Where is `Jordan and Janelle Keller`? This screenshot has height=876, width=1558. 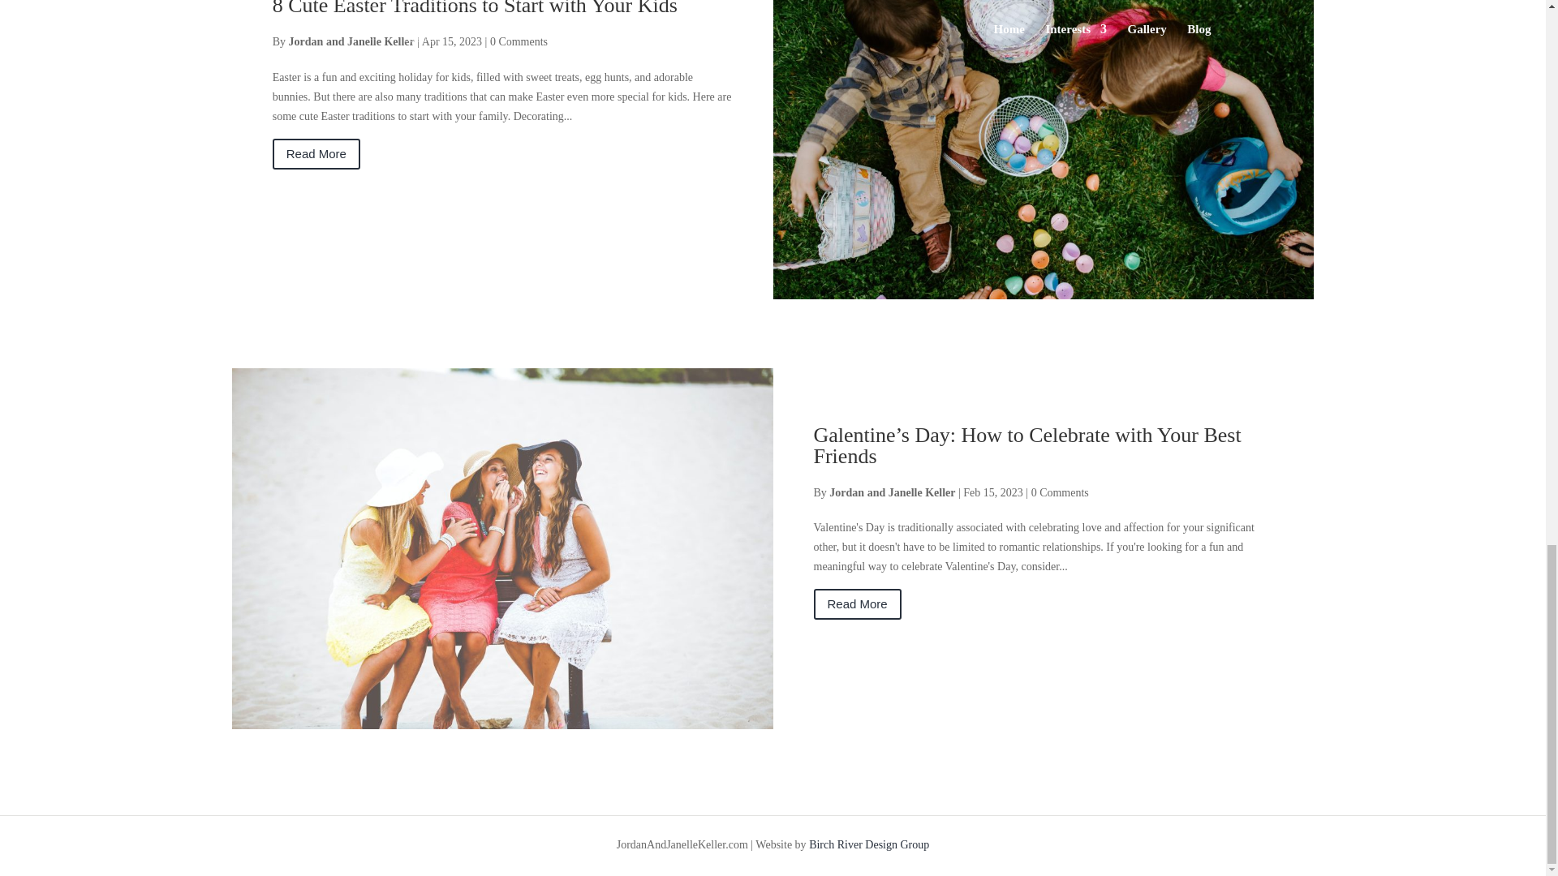 Jordan and Janelle Keller is located at coordinates (351, 42).